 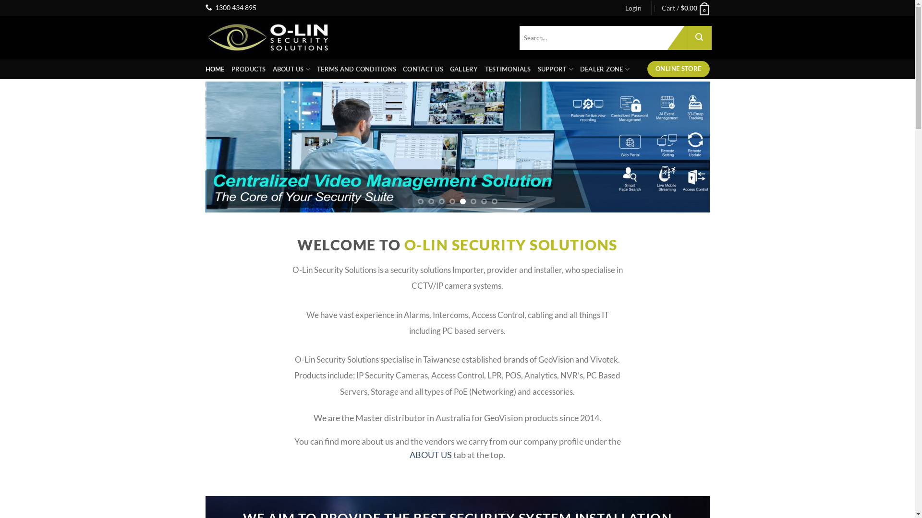 I want to click on Cart / $0.00
0, so click(x=686, y=8).